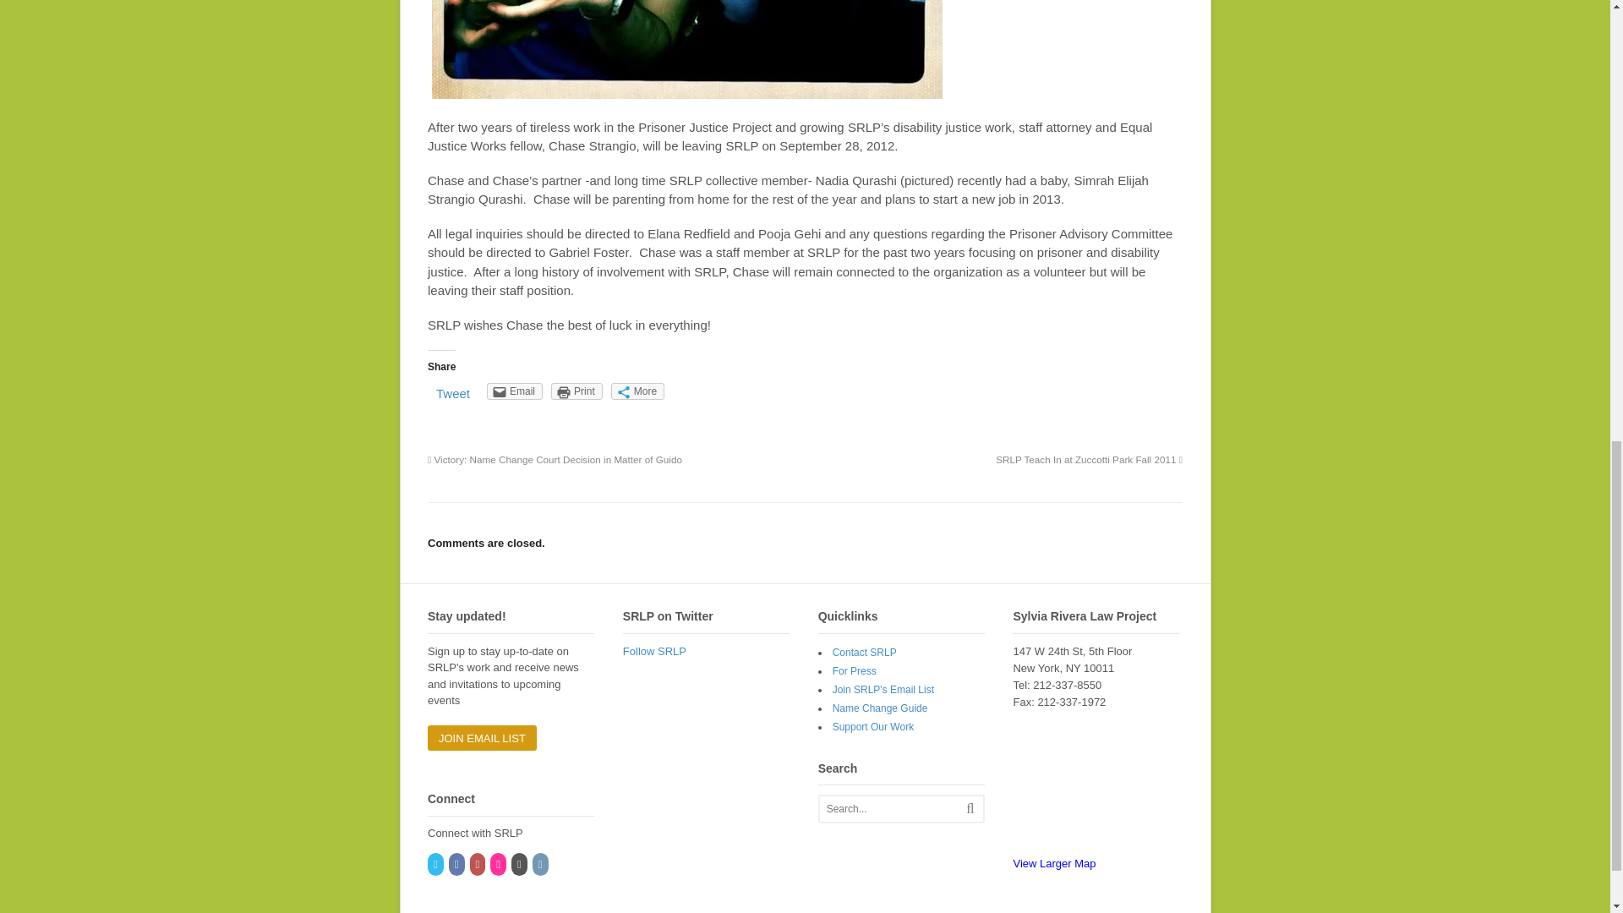 Image resolution: width=1623 pixels, height=913 pixels. What do you see at coordinates (499, 865) in the screenshot?
I see `Flickr` at bounding box center [499, 865].